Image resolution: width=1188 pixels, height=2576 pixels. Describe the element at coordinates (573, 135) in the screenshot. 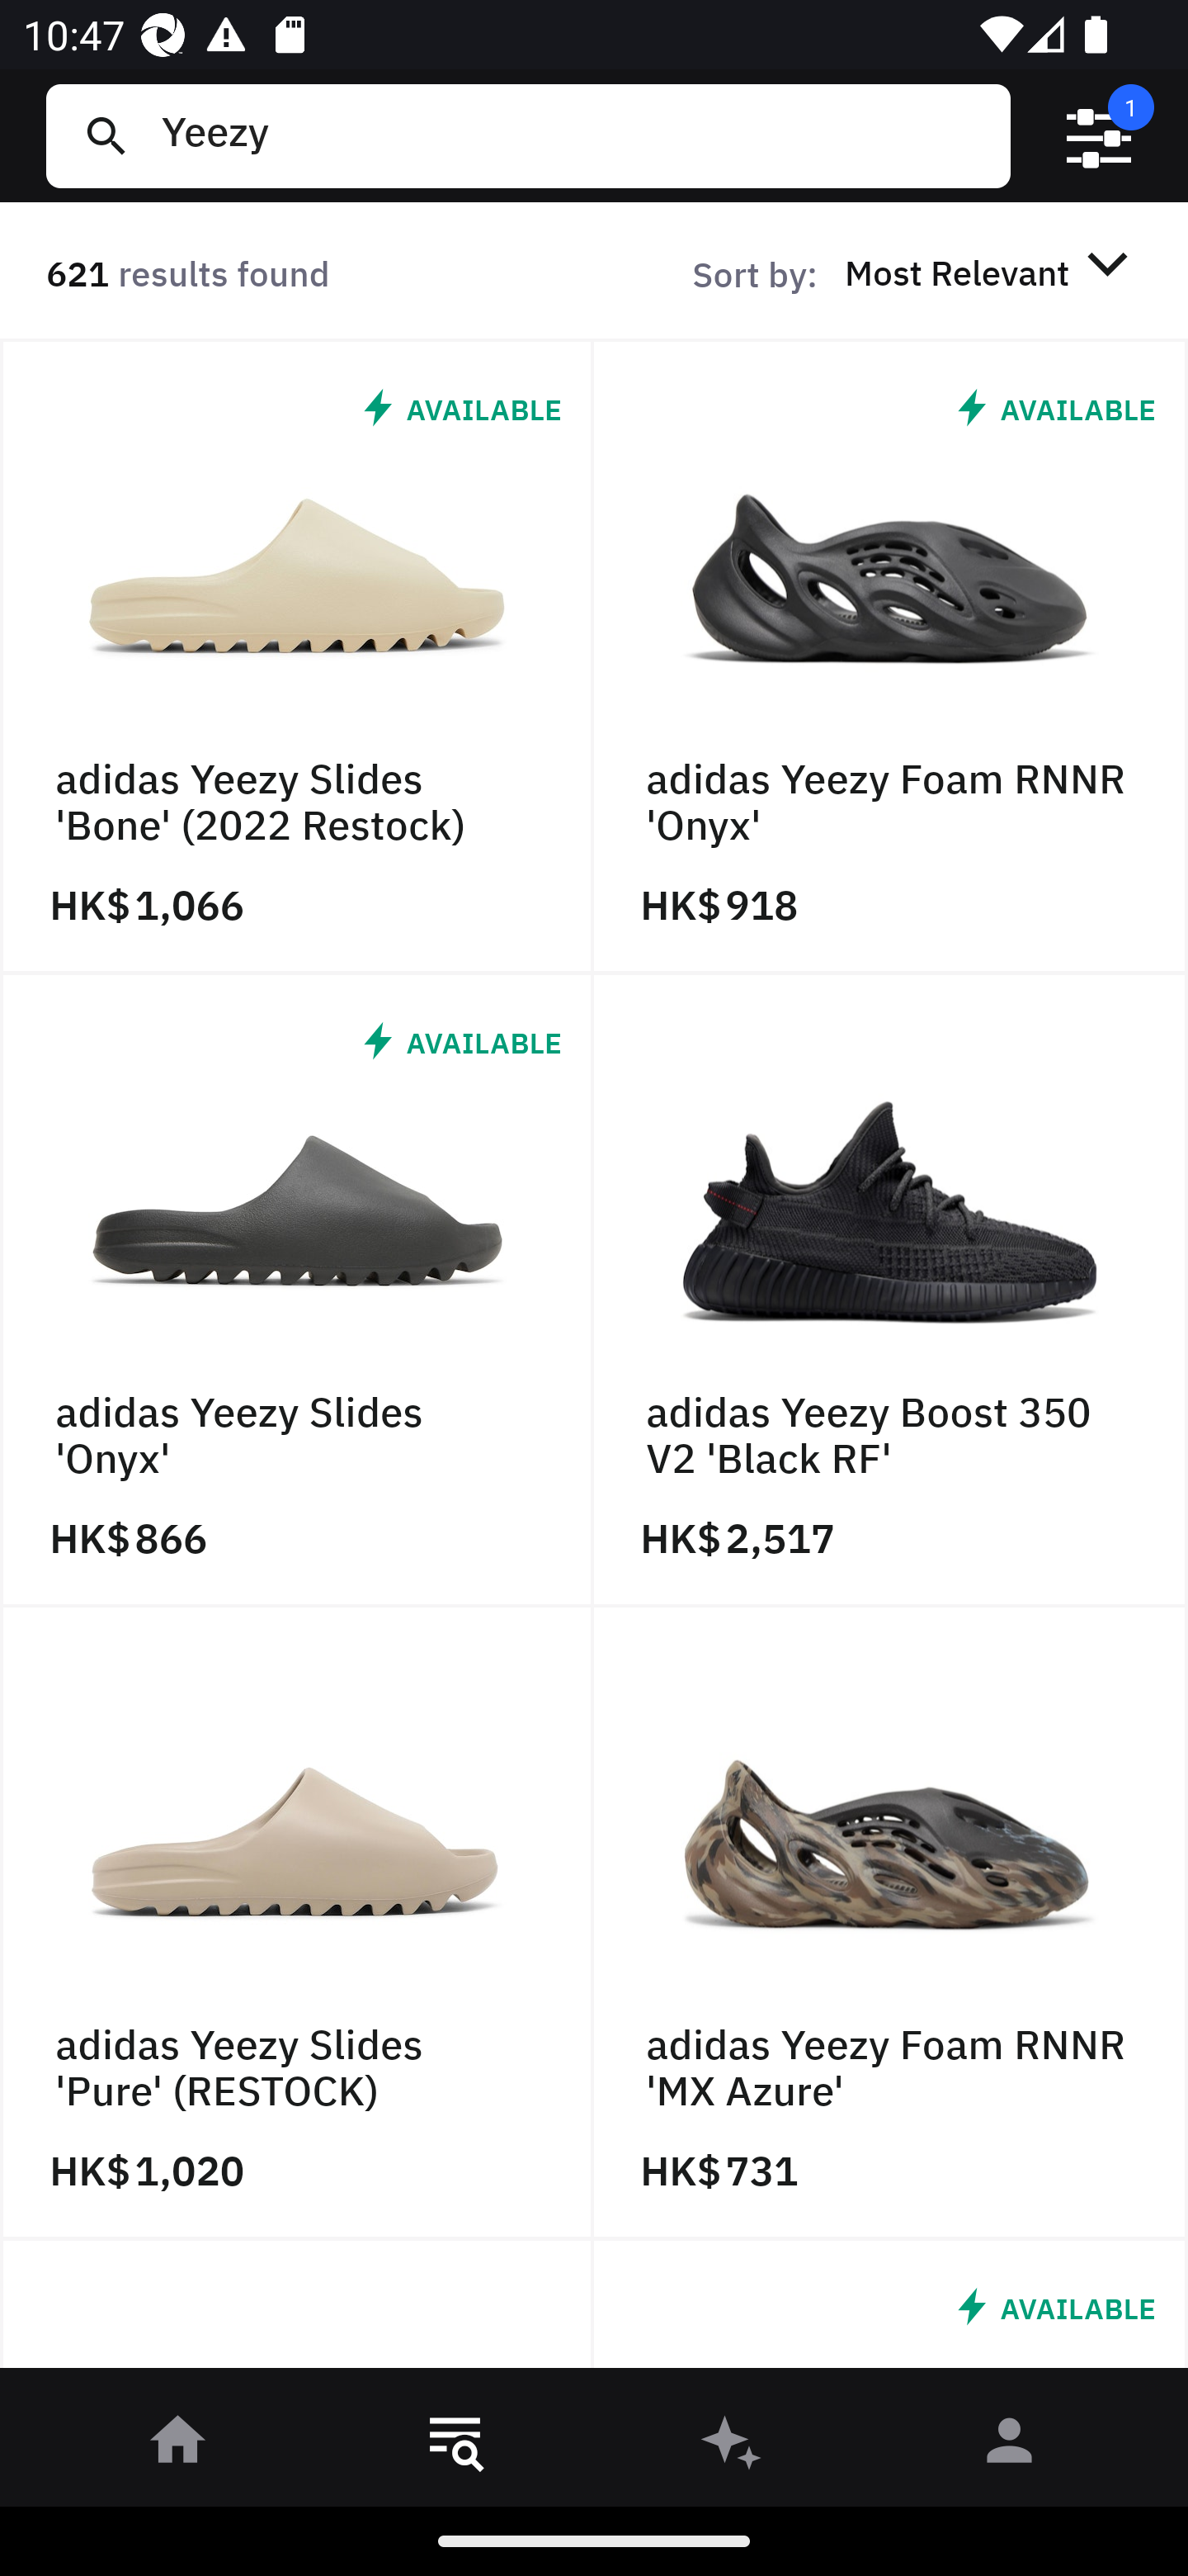

I see `Yeezy` at that location.